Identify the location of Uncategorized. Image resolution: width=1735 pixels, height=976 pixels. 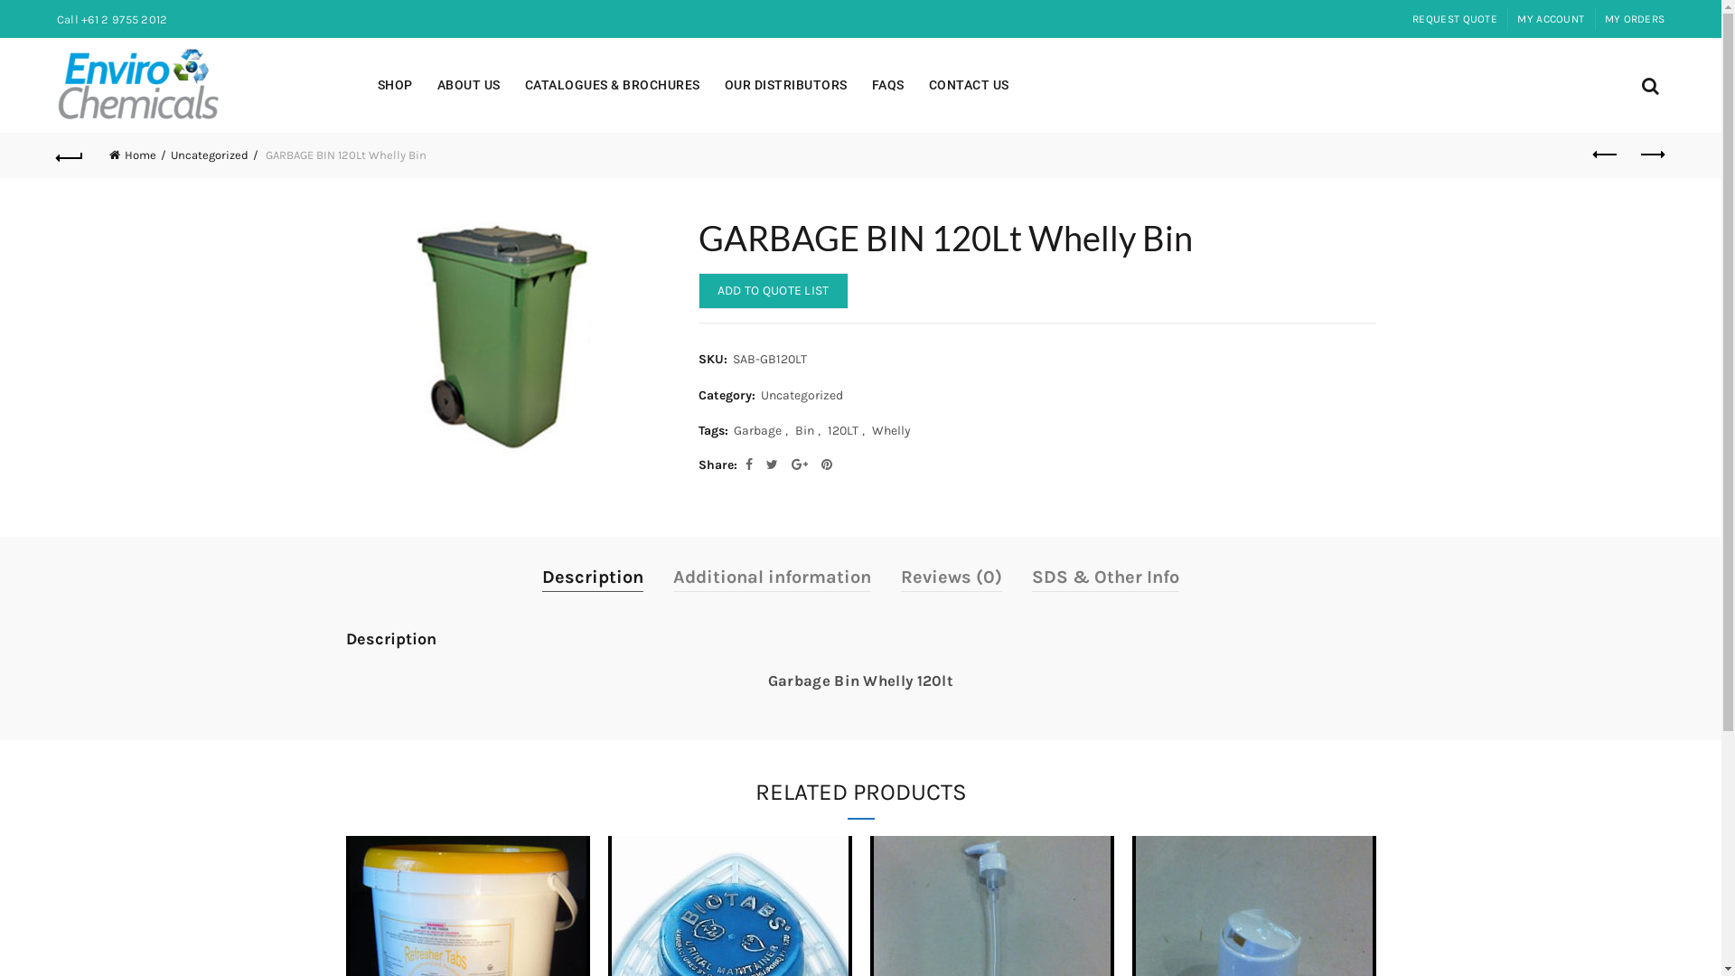
(802, 396).